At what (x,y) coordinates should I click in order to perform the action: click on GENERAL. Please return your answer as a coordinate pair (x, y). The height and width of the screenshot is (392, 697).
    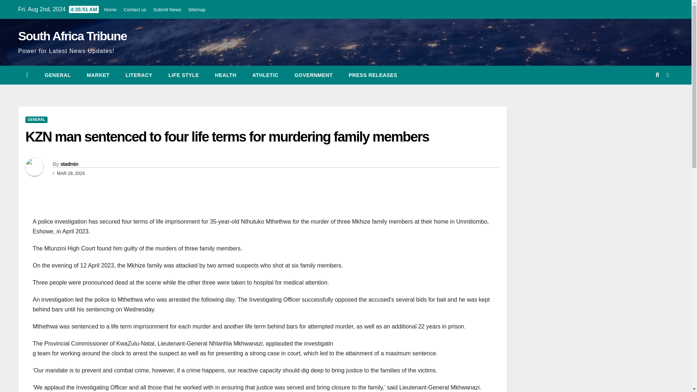
    Looking at the image, I should click on (57, 75).